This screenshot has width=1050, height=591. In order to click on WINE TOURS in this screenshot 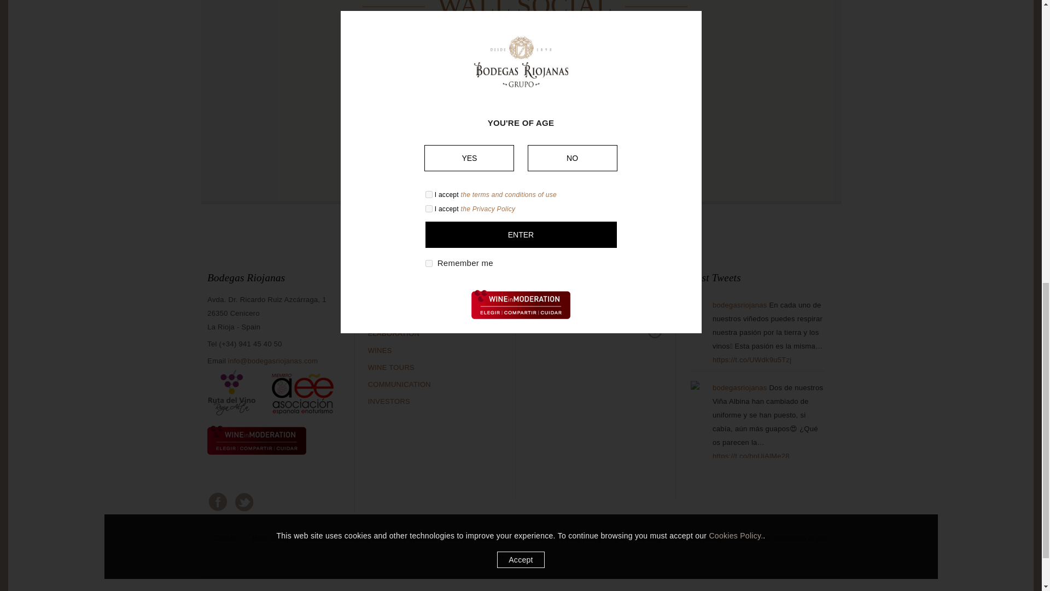, I will do `click(392, 368)`.